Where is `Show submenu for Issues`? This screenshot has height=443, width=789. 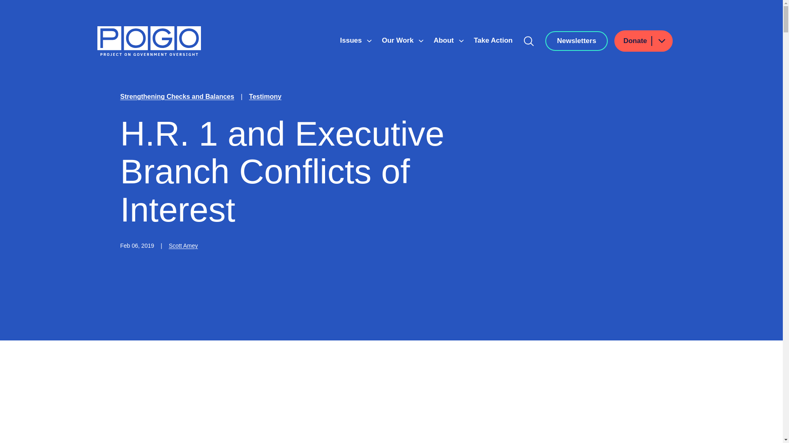
Show submenu for Issues is located at coordinates (369, 41).